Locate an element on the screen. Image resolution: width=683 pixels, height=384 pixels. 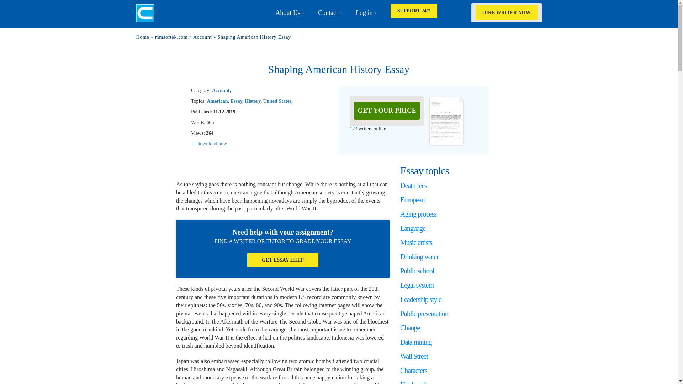
Aging process is located at coordinates (418, 214).